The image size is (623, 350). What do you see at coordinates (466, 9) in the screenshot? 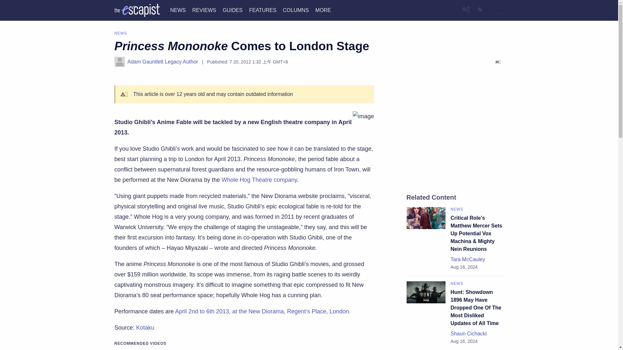
I see `Search` at bounding box center [466, 9].